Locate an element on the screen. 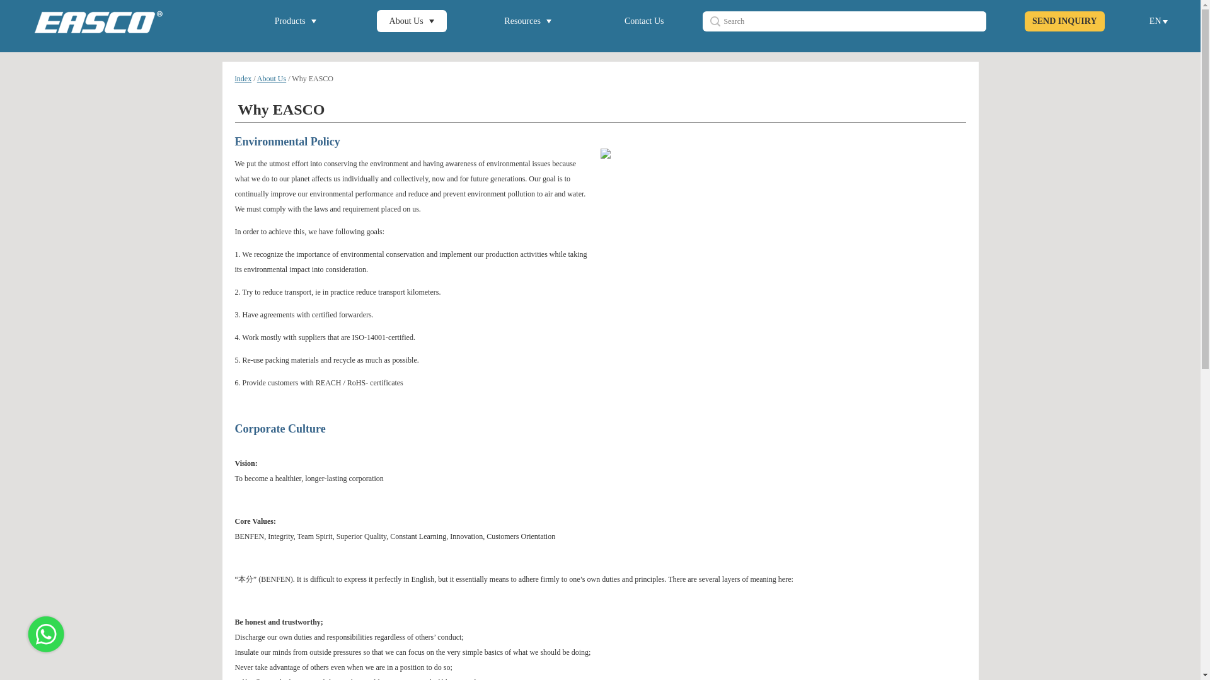  Resources is located at coordinates (527, 21).